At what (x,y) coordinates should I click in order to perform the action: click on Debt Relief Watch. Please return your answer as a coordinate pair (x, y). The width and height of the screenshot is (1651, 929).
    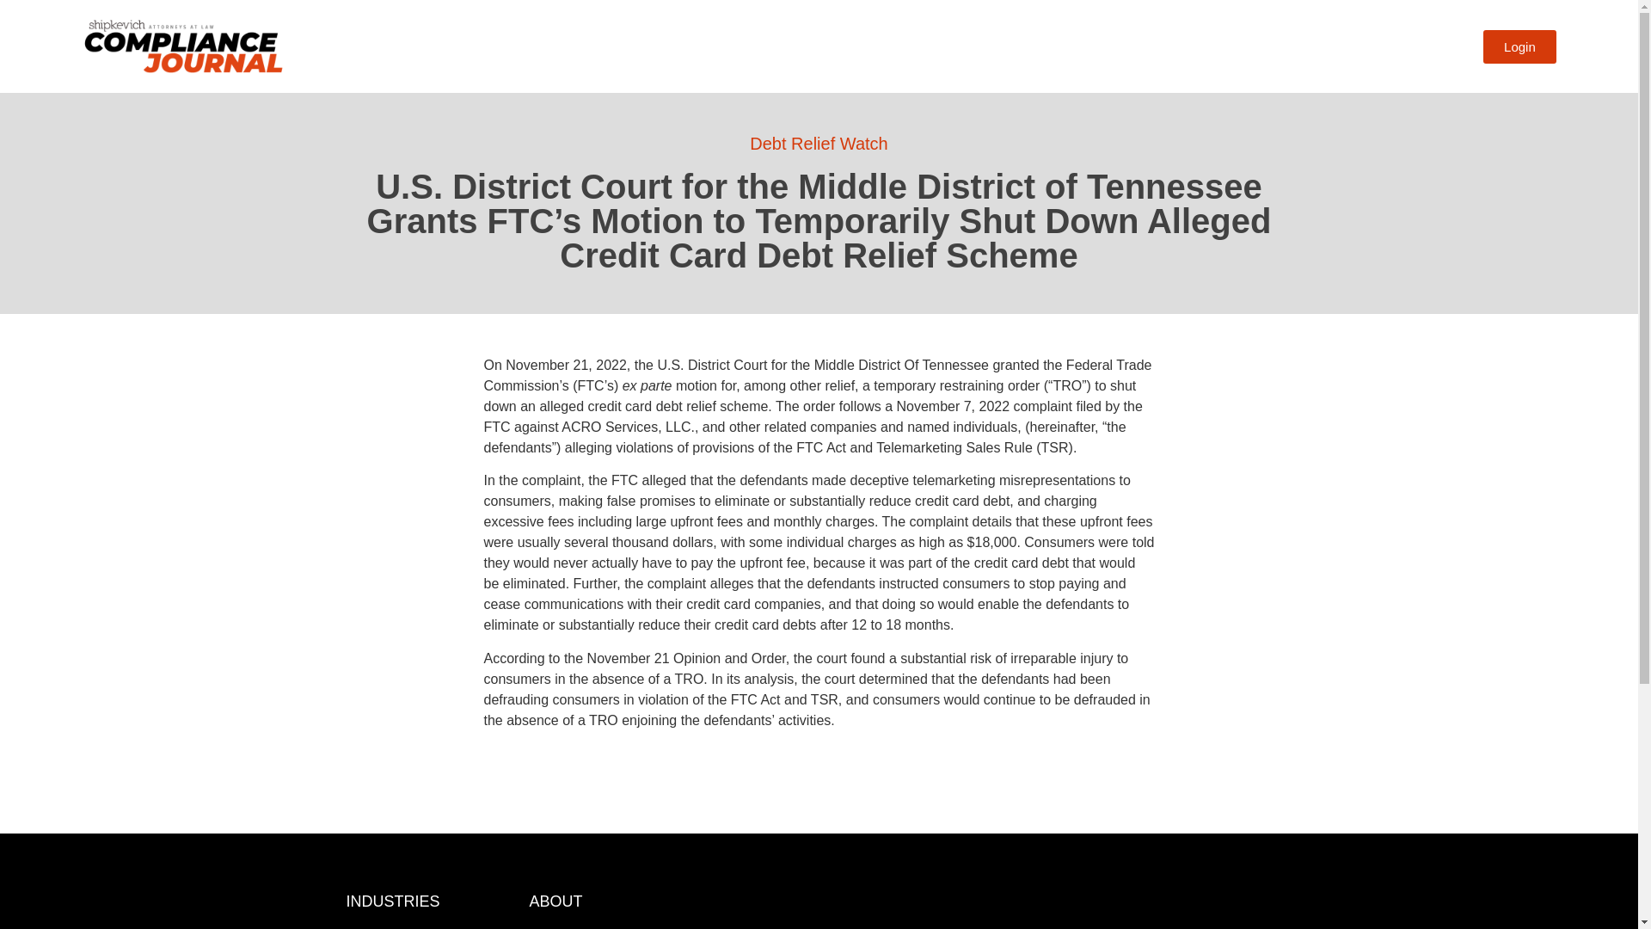
    Looking at the image, I should click on (819, 143).